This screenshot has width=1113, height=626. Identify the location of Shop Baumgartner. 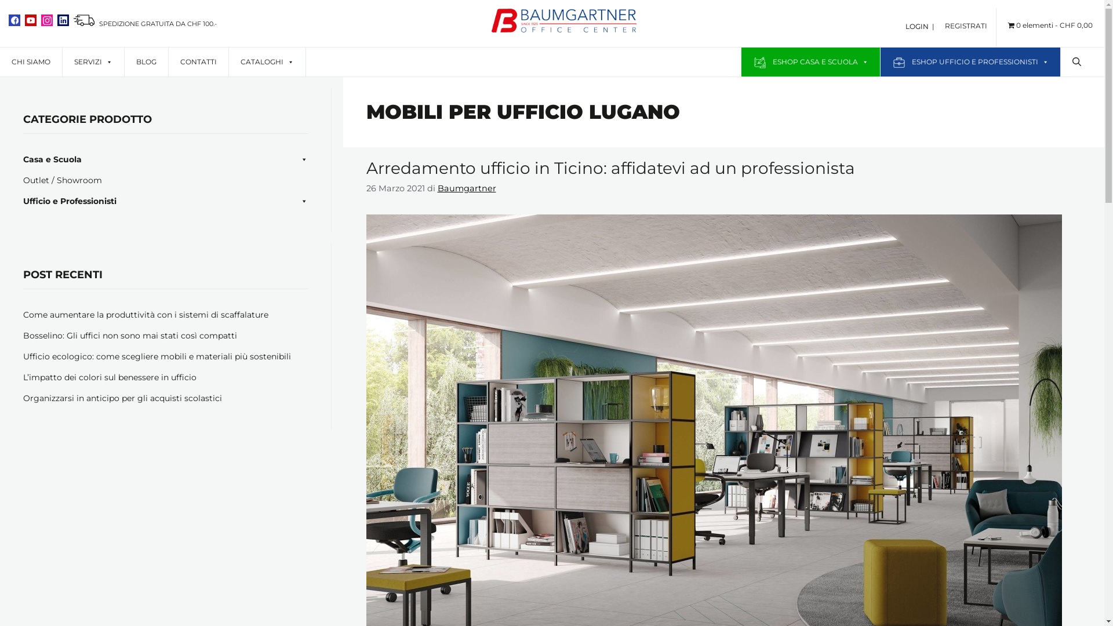
(564, 29).